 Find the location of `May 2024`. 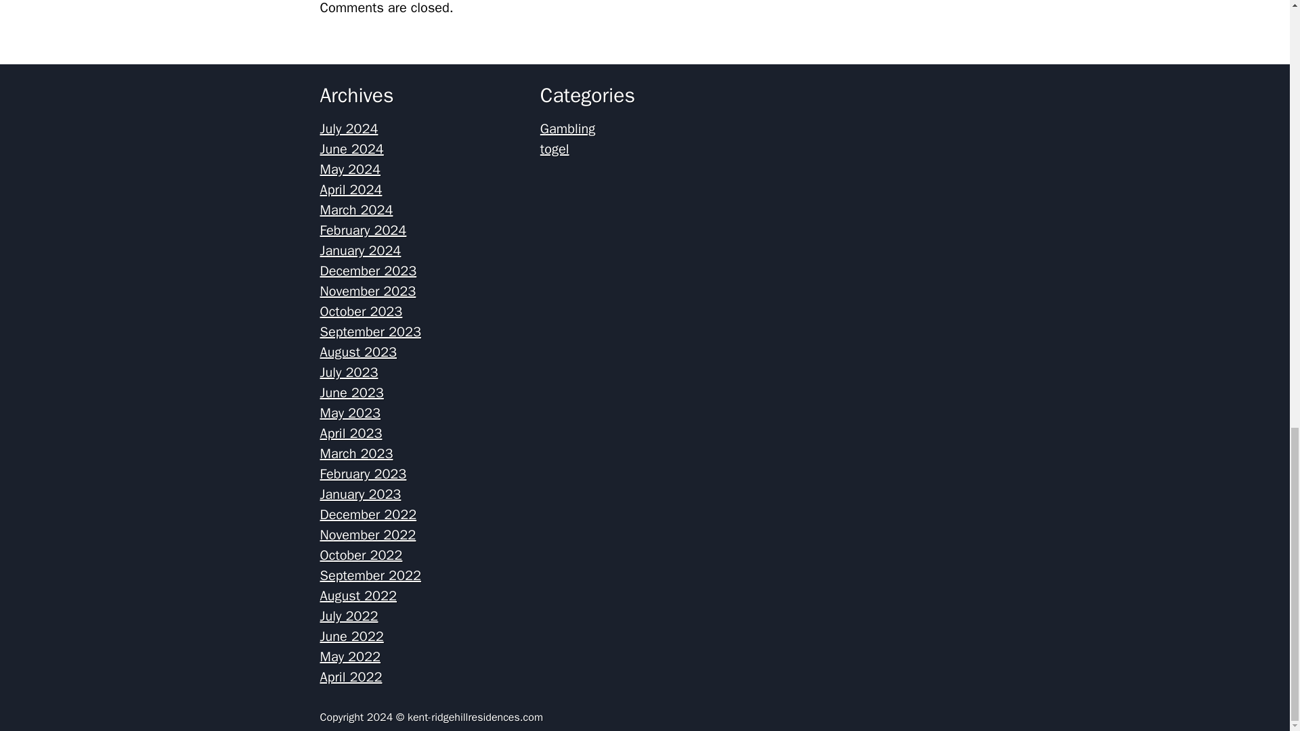

May 2024 is located at coordinates (350, 169).